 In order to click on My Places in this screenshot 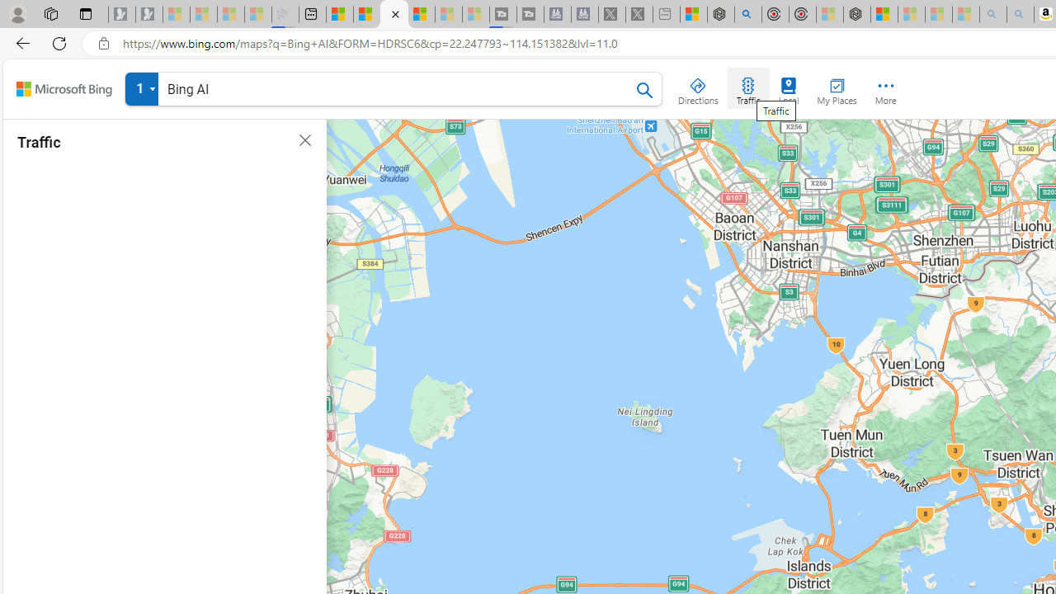, I will do `click(837, 87)`.